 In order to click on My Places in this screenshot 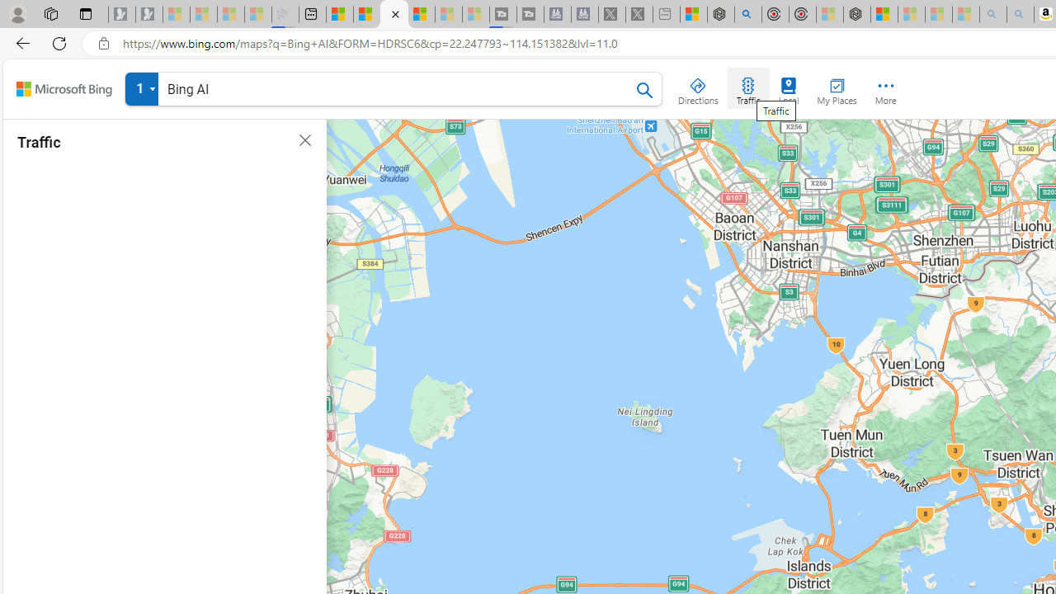, I will do `click(837, 87)`.